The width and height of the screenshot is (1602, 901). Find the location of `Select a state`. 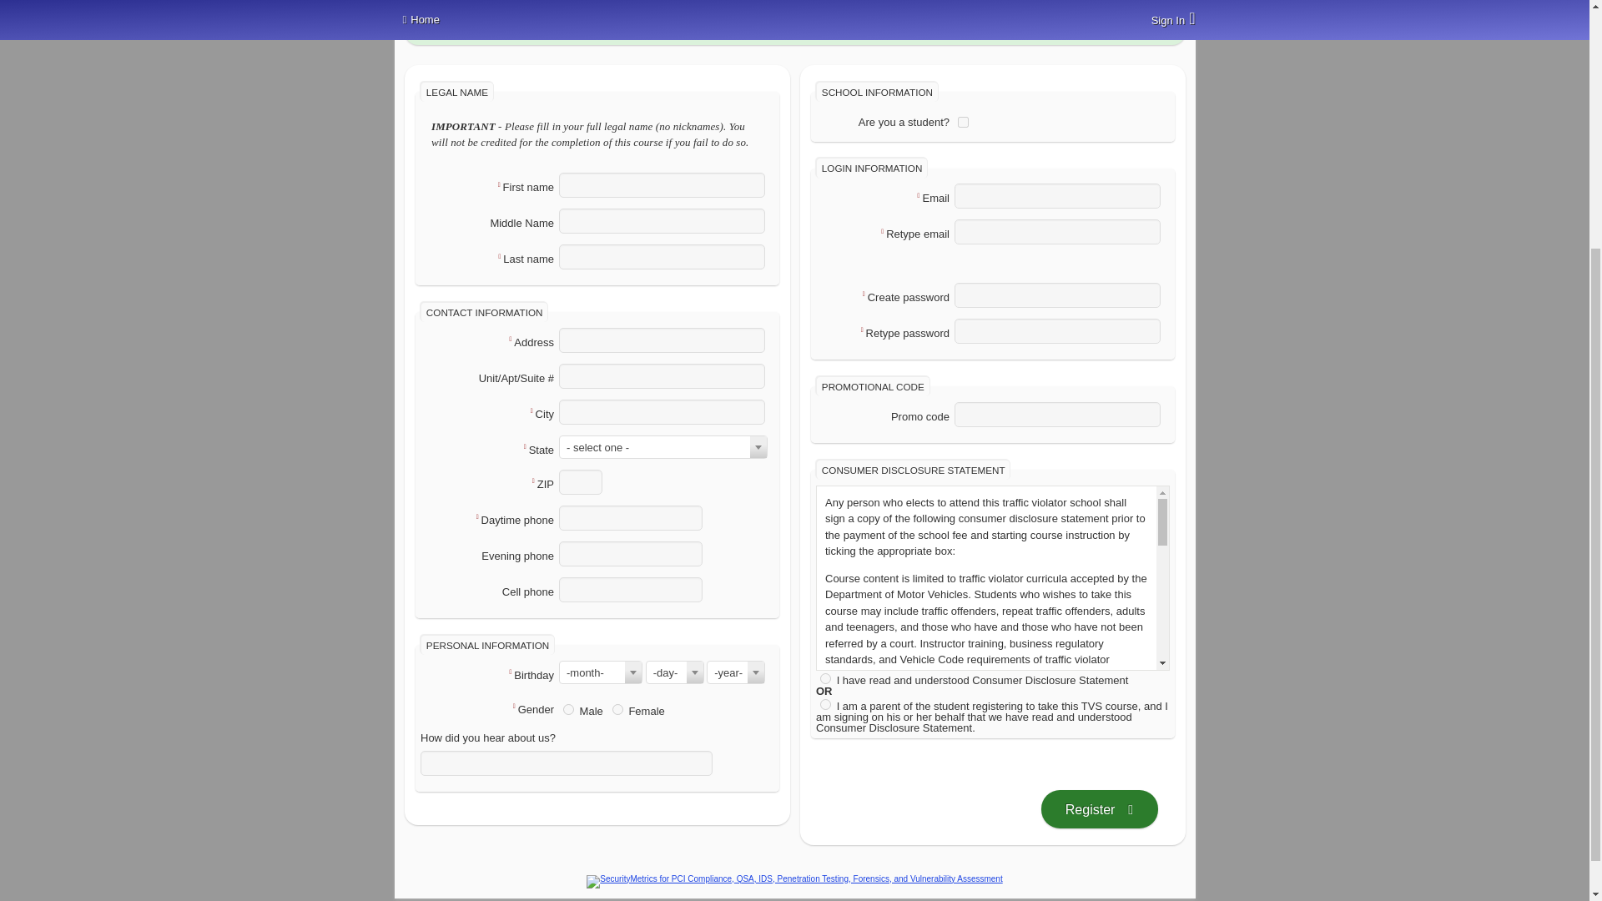

Select a state is located at coordinates (662, 446).